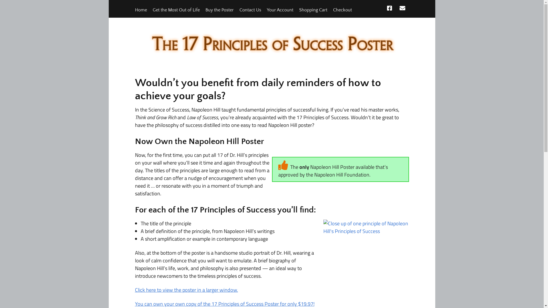 The height and width of the screenshot is (308, 548). I want to click on Click here to view the poster in a larger window., so click(186, 290).